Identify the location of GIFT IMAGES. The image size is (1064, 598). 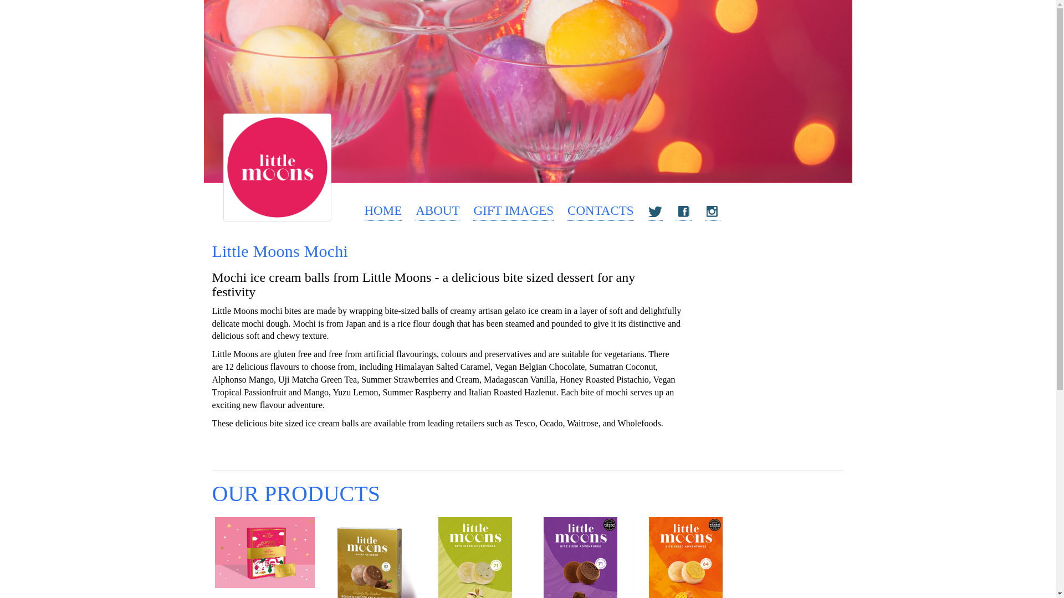
(513, 212).